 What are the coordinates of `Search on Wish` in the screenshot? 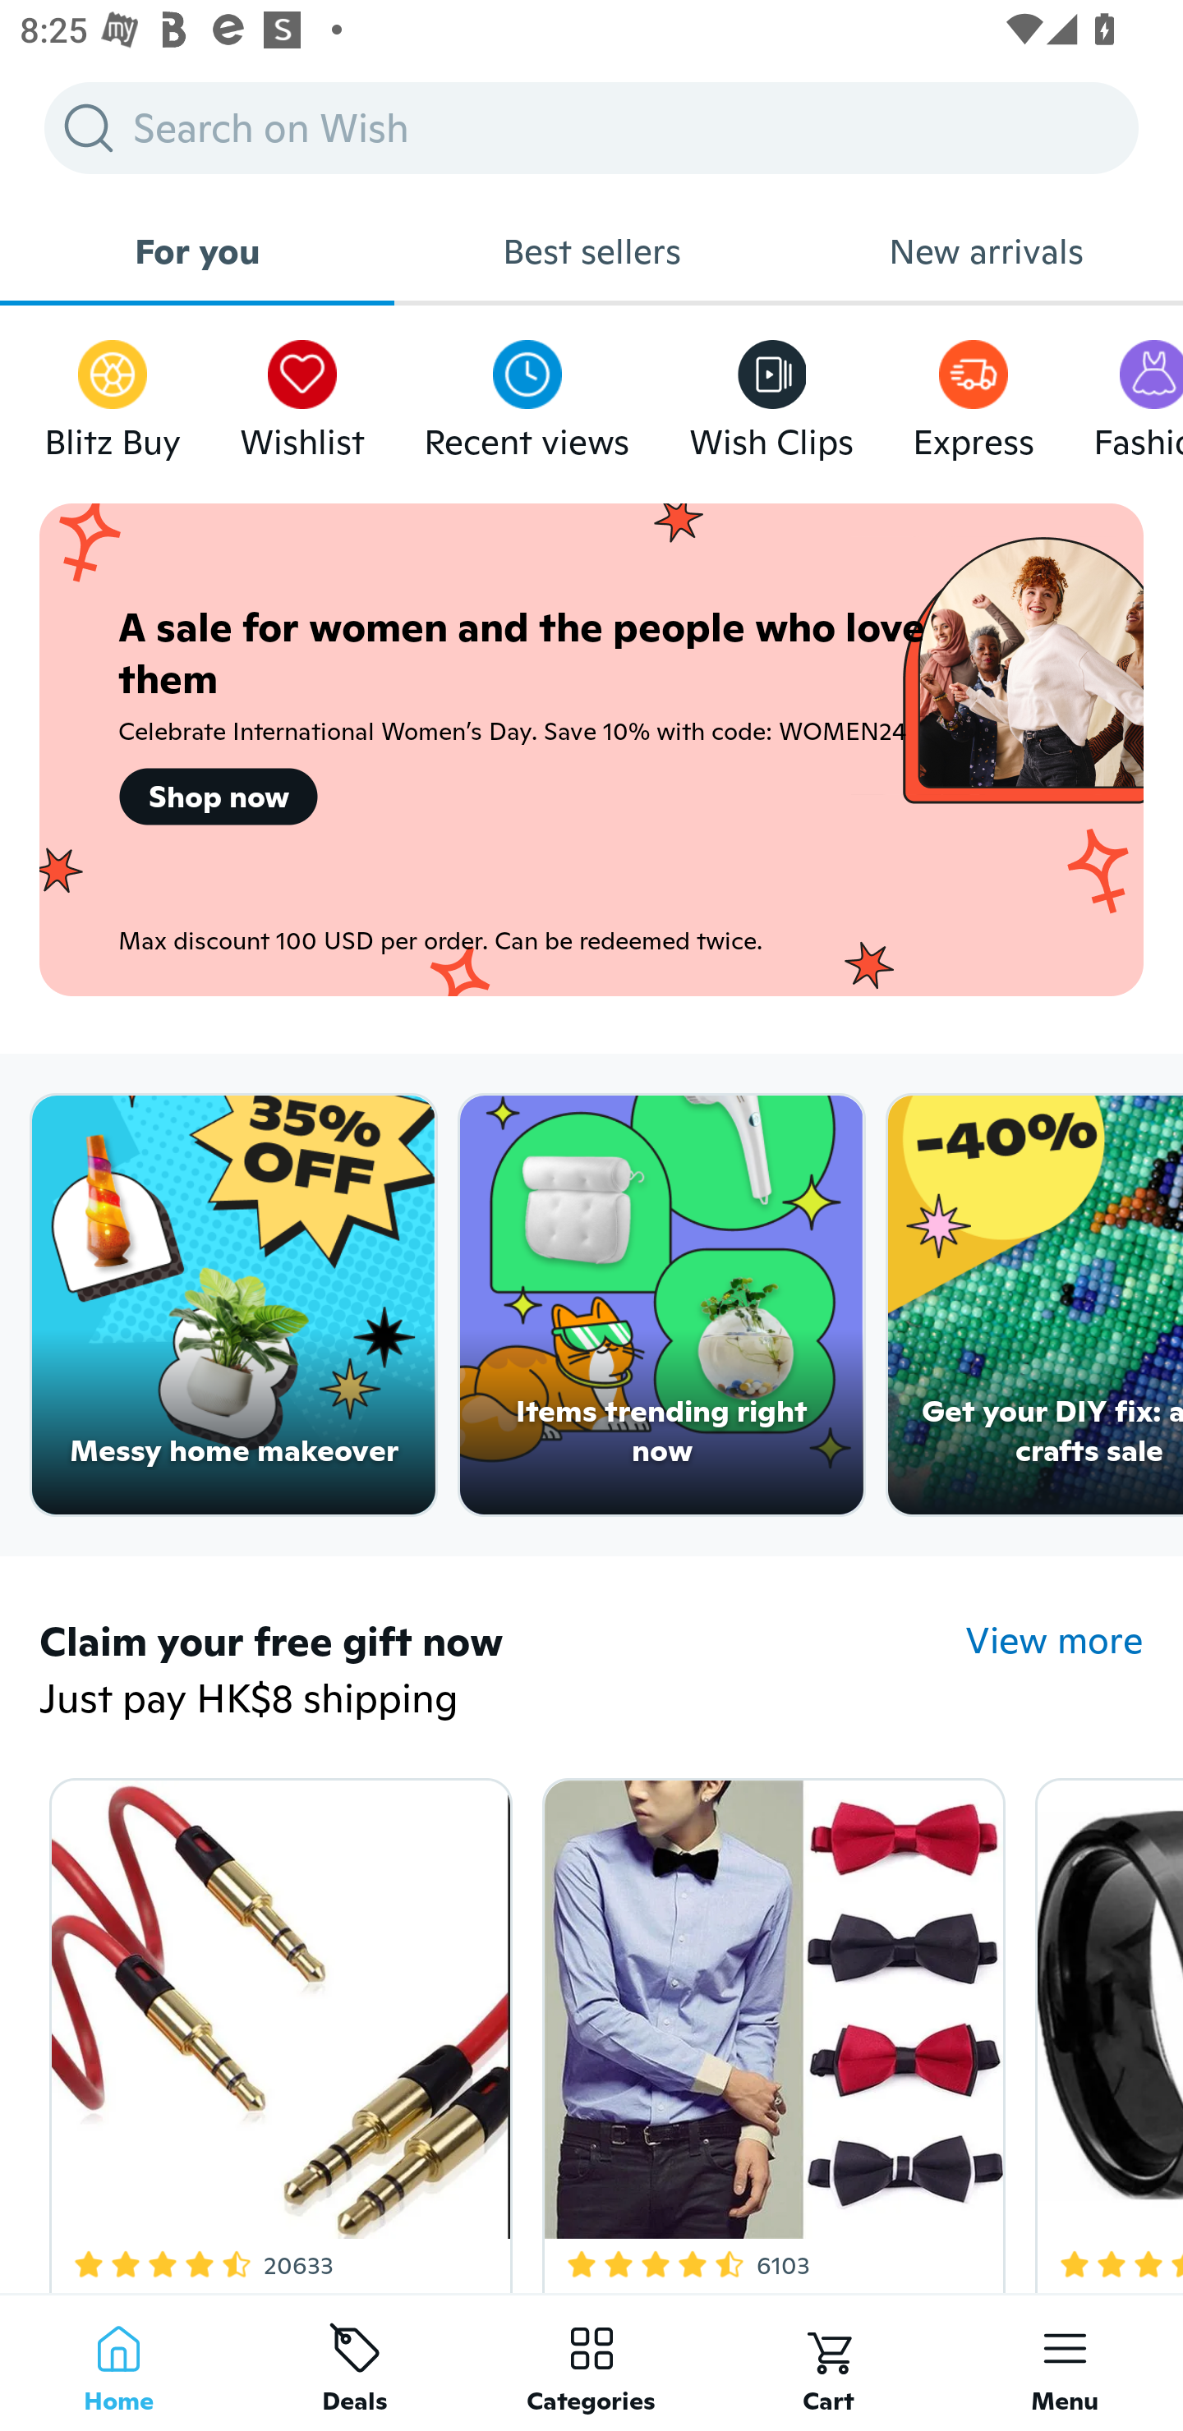 It's located at (591, 127).